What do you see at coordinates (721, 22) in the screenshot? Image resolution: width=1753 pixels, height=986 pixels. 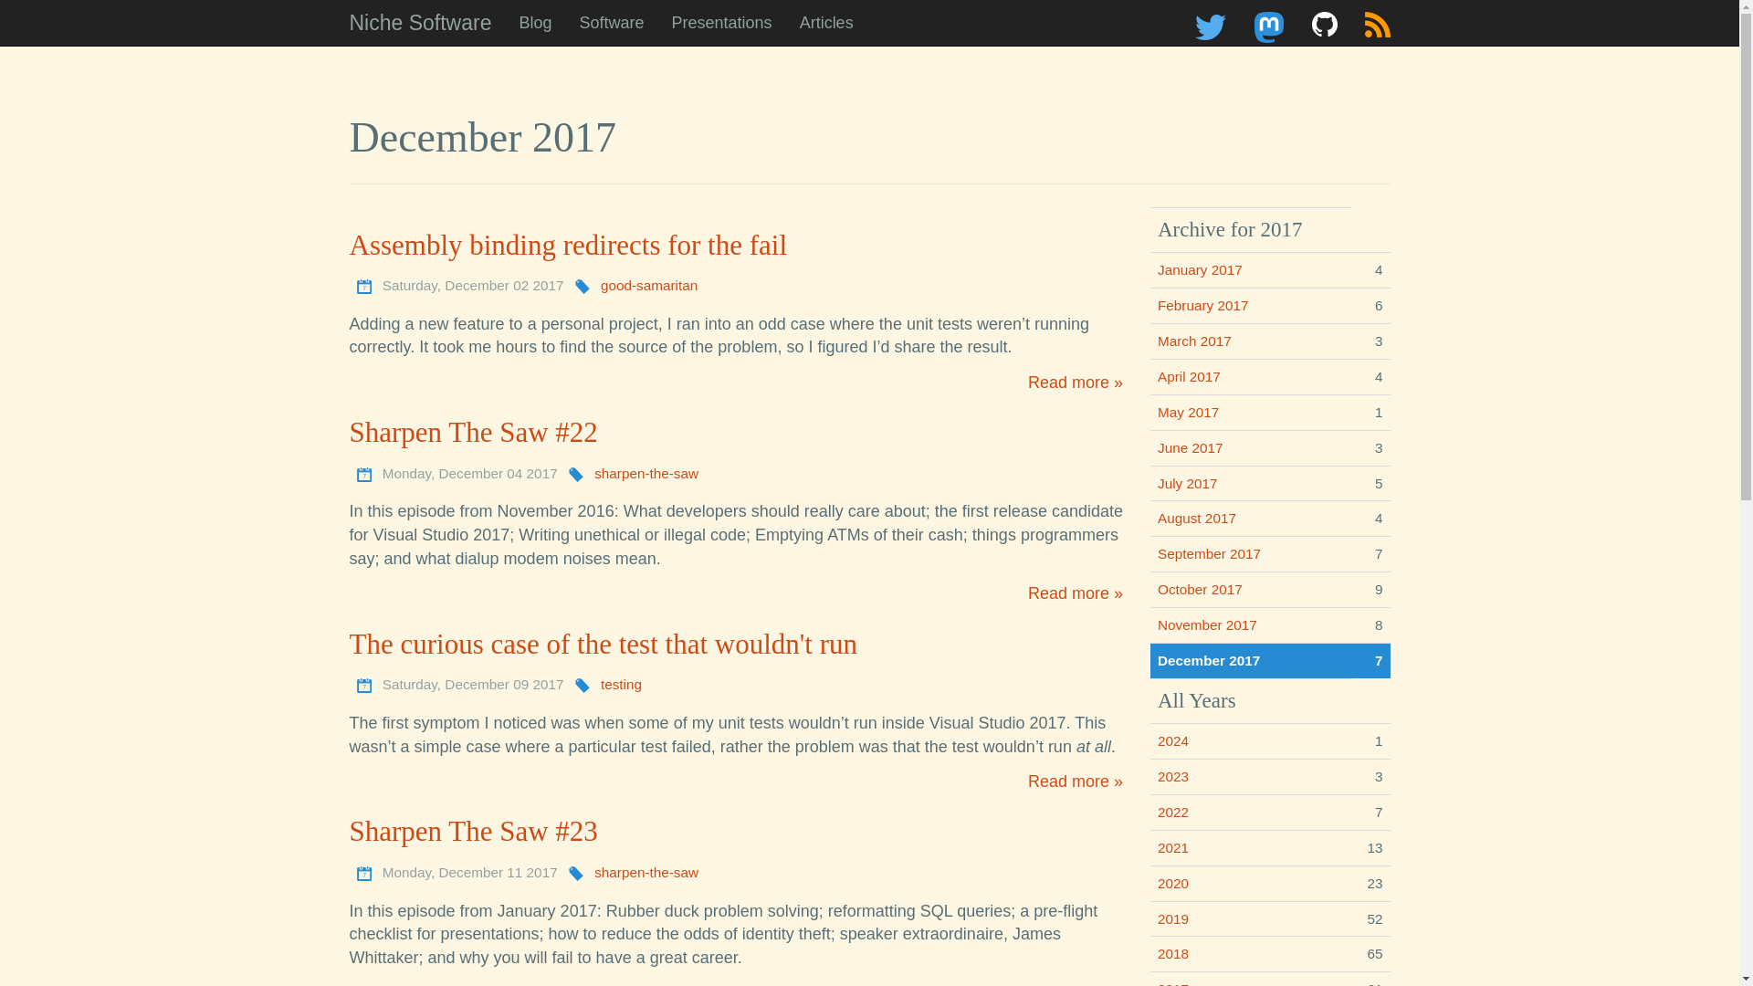 I see `Presentations` at bounding box center [721, 22].